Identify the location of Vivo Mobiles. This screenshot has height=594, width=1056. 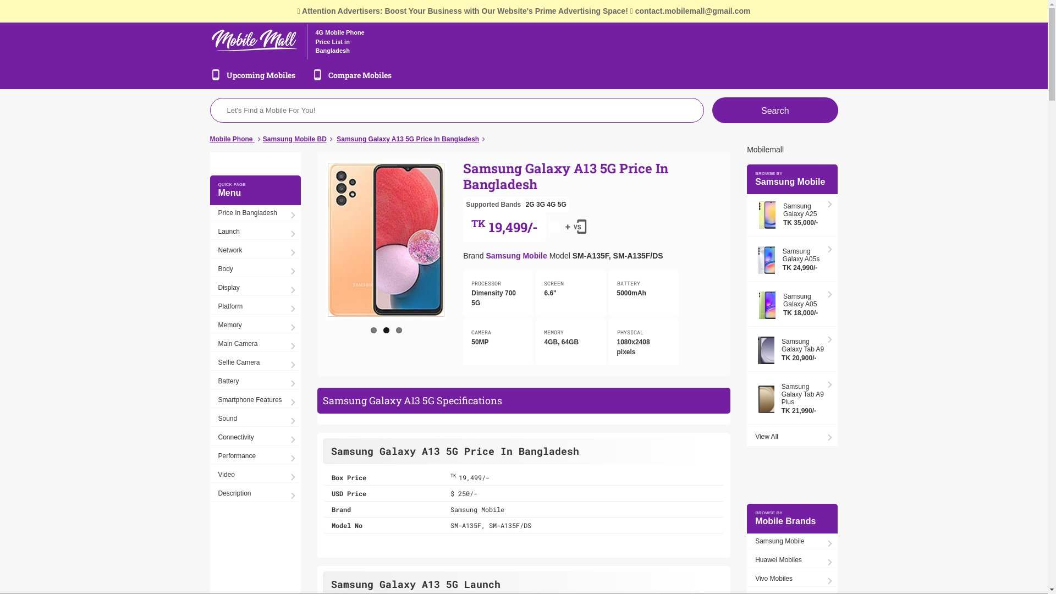
(792, 579).